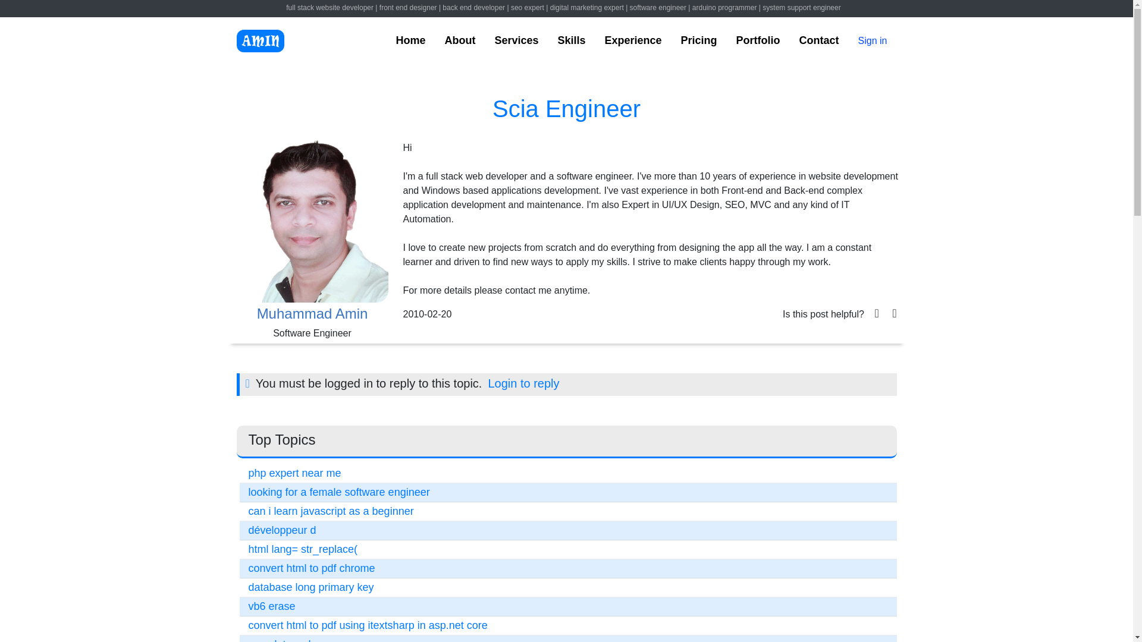 Image resolution: width=1142 pixels, height=642 pixels. I want to click on can i learn javascript as a beginner, so click(331, 511).